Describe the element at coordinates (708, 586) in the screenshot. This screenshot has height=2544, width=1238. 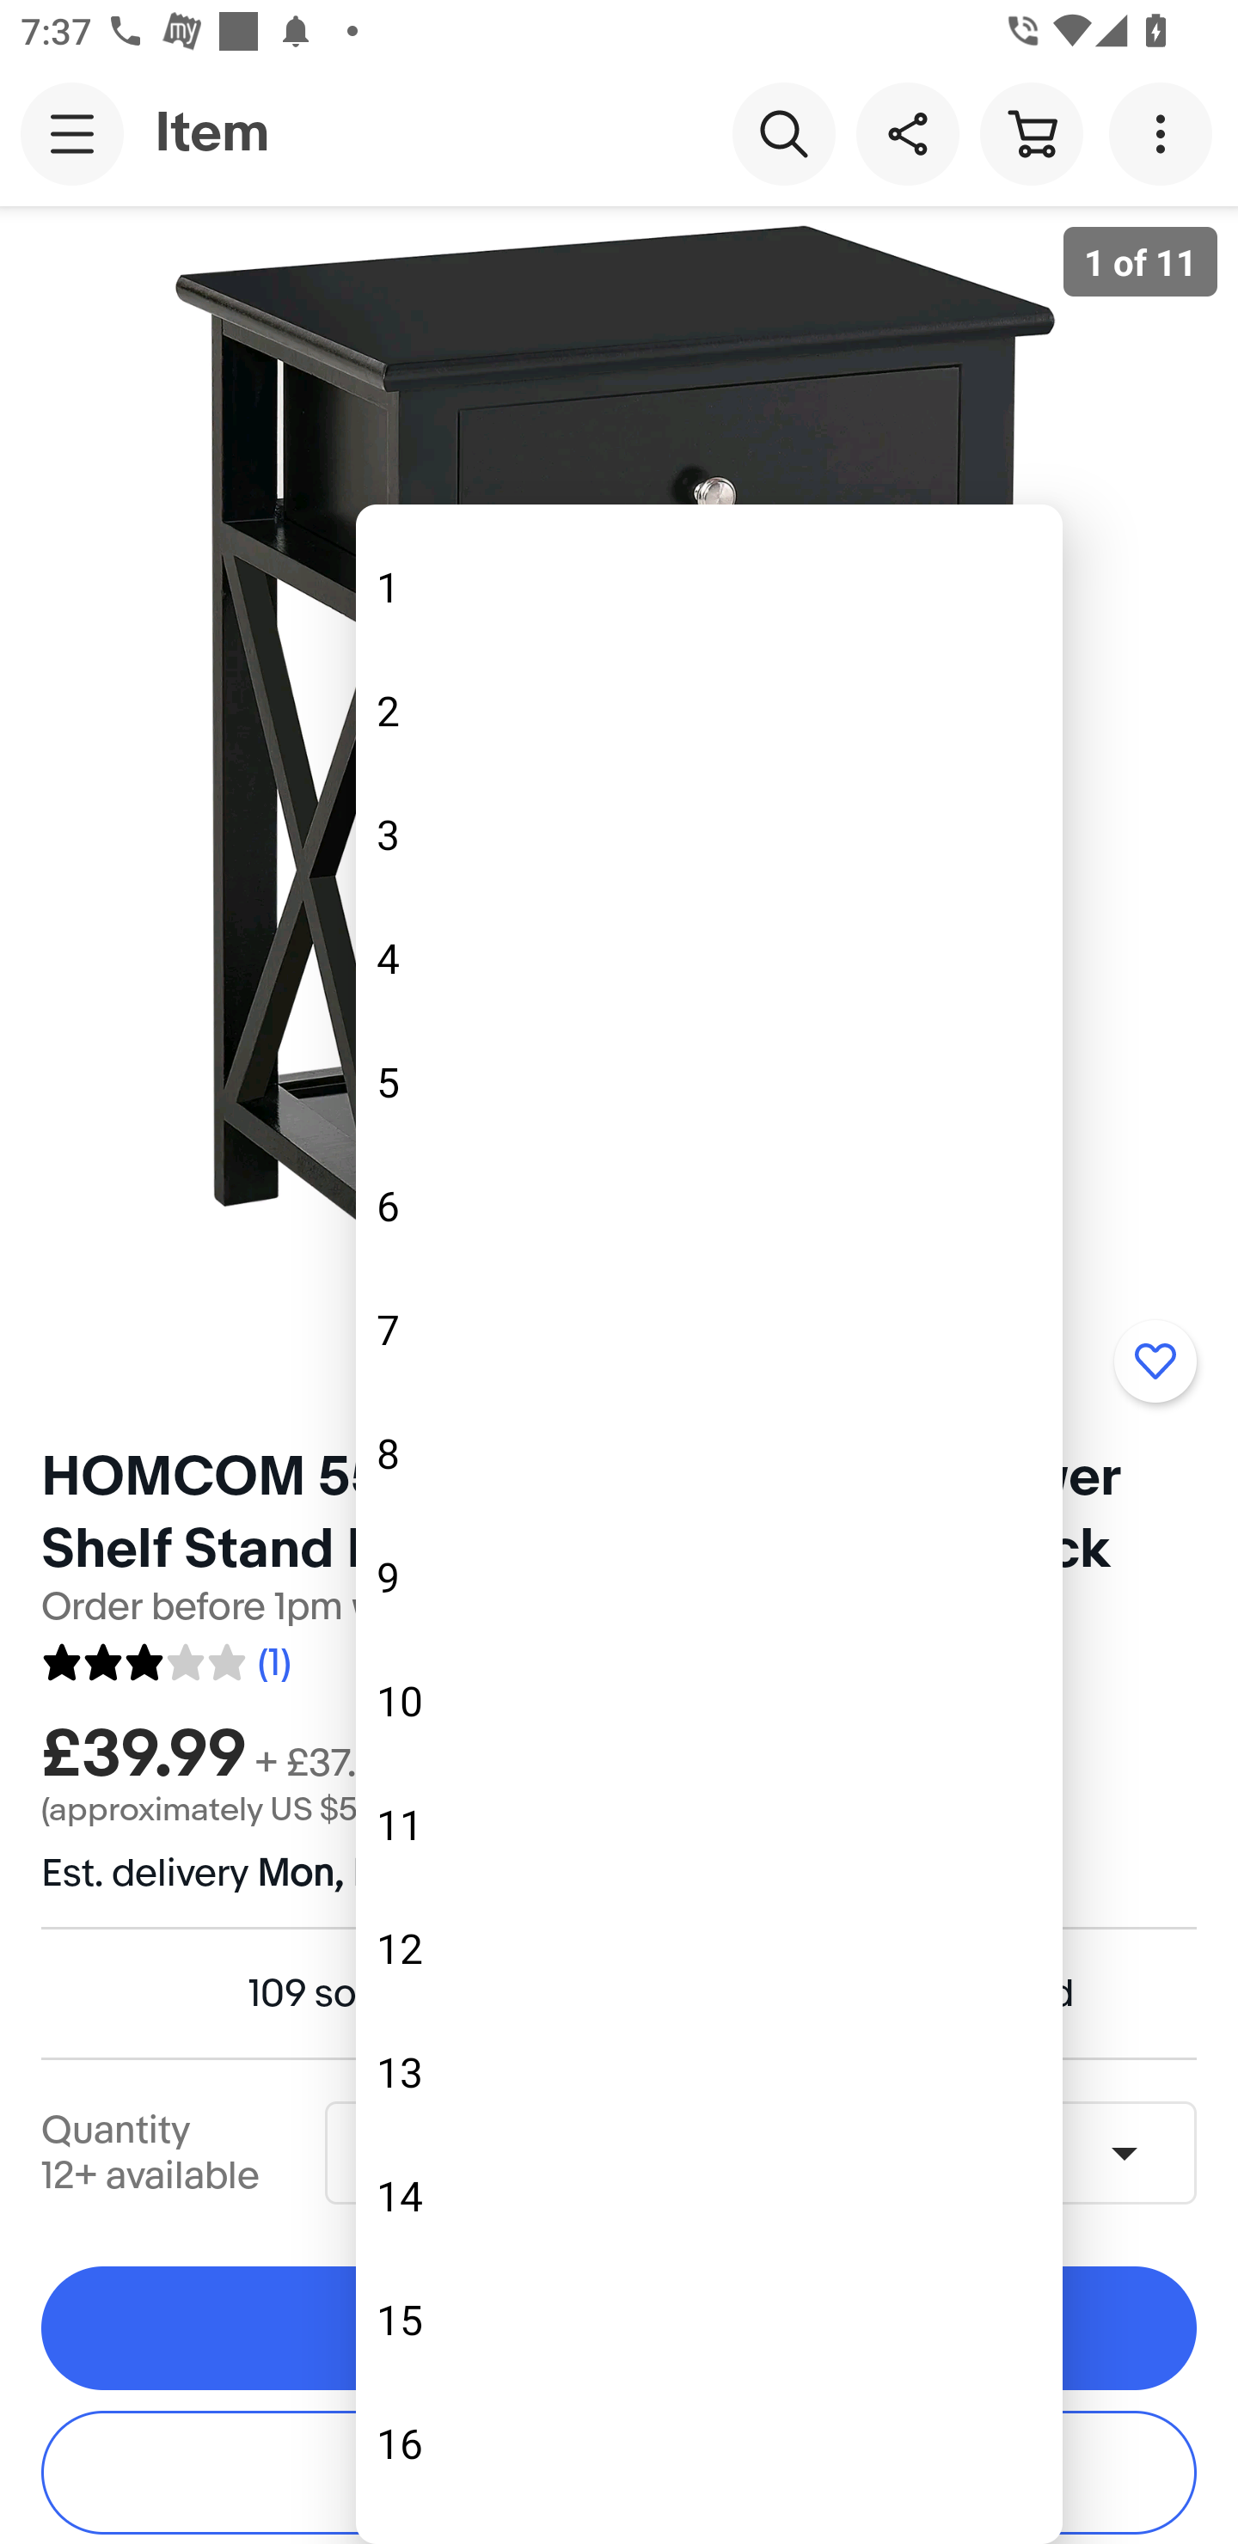
I see `1` at that location.